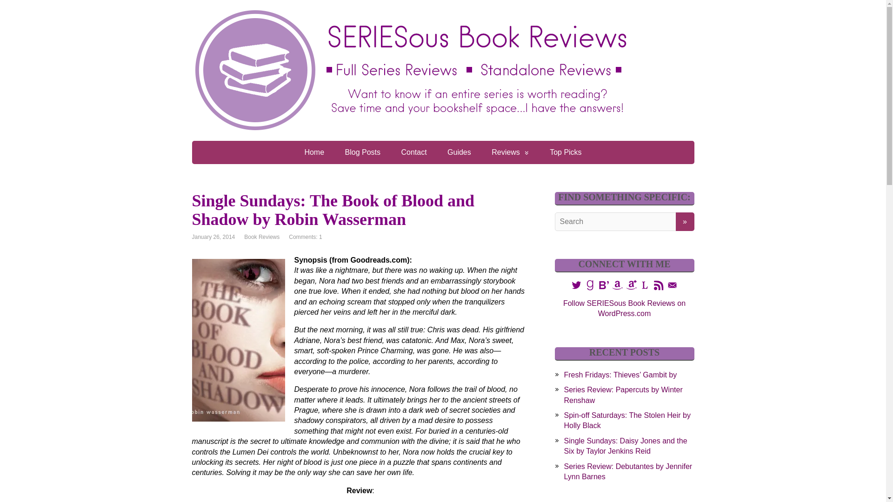  I want to click on Bloglovin, so click(604, 284).